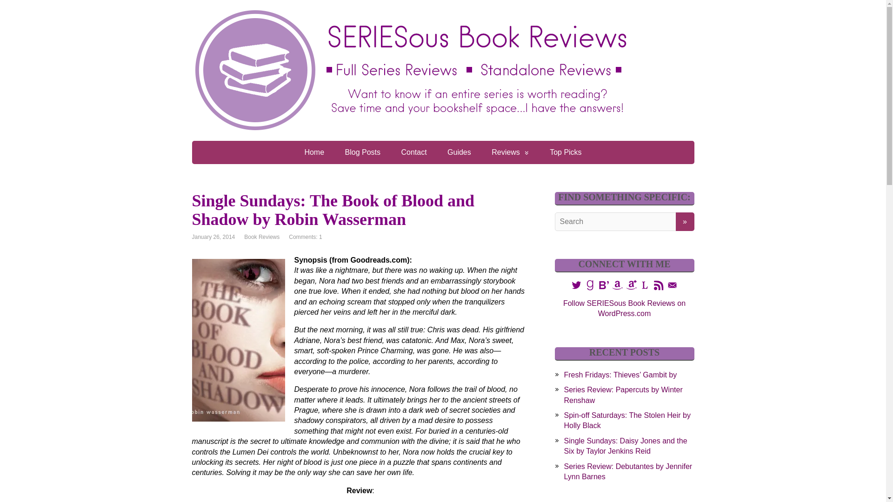  I want to click on Bloglovin, so click(604, 284).